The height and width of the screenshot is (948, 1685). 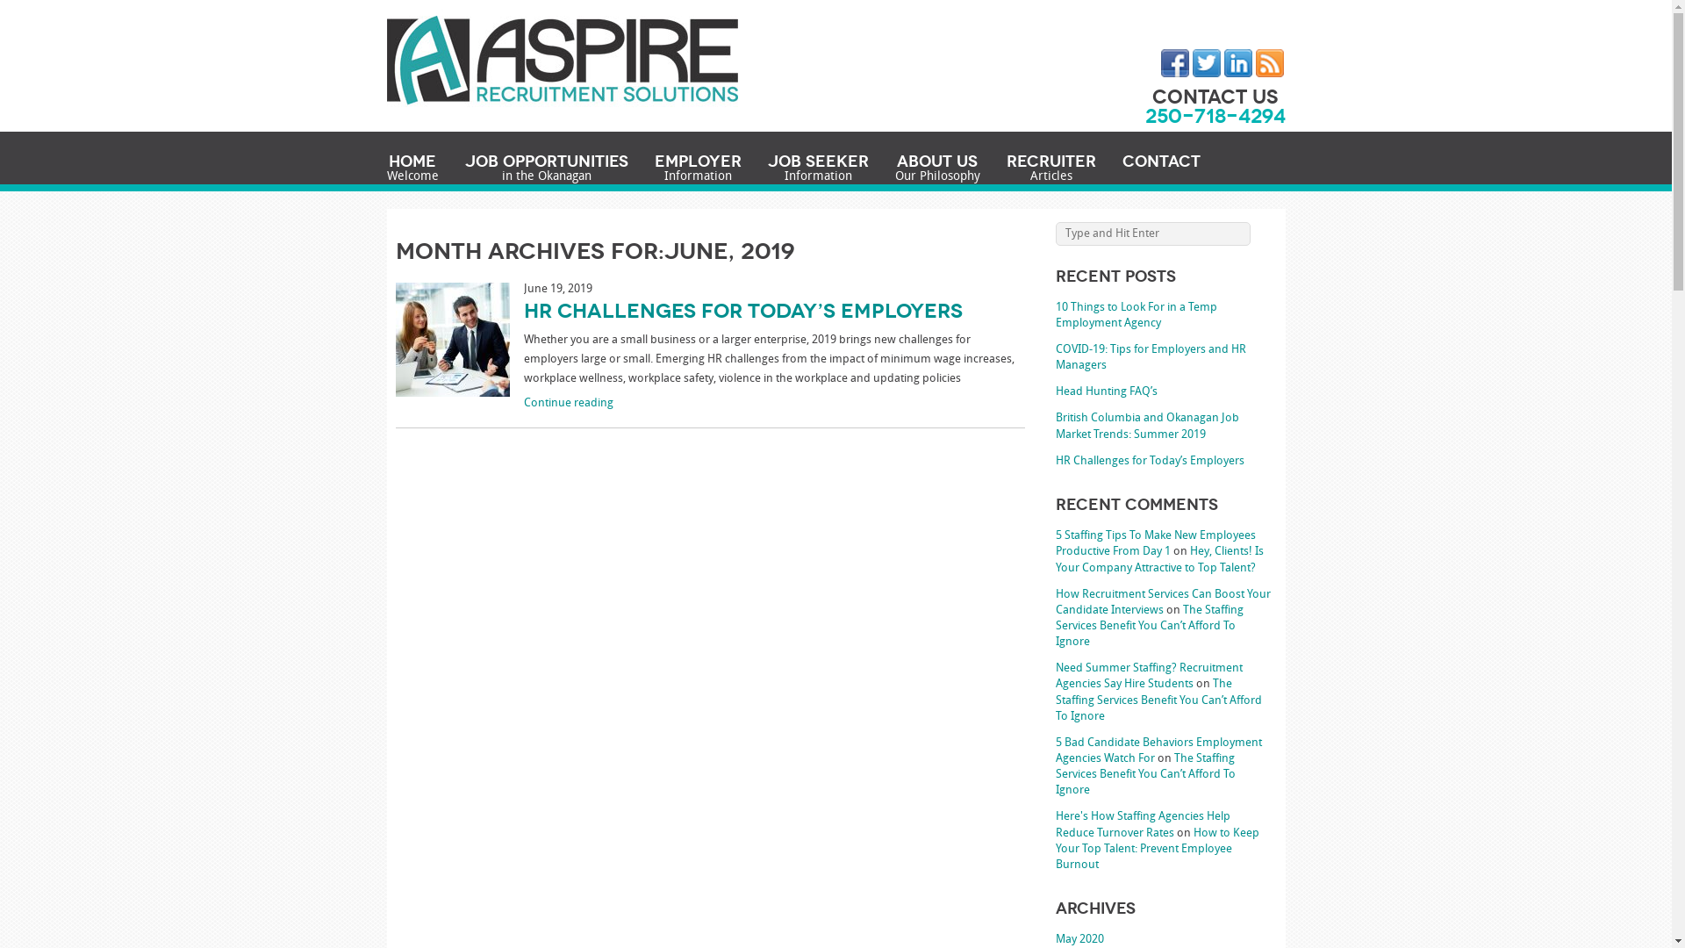 What do you see at coordinates (1160, 162) in the screenshot?
I see `Contact` at bounding box center [1160, 162].